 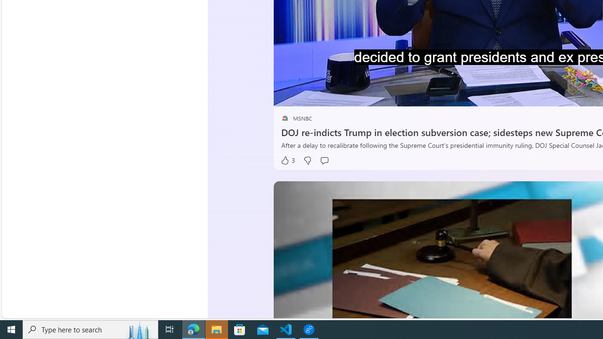 What do you see at coordinates (324, 160) in the screenshot?
I see `Start the conversation` at bounding box center [324, 160].